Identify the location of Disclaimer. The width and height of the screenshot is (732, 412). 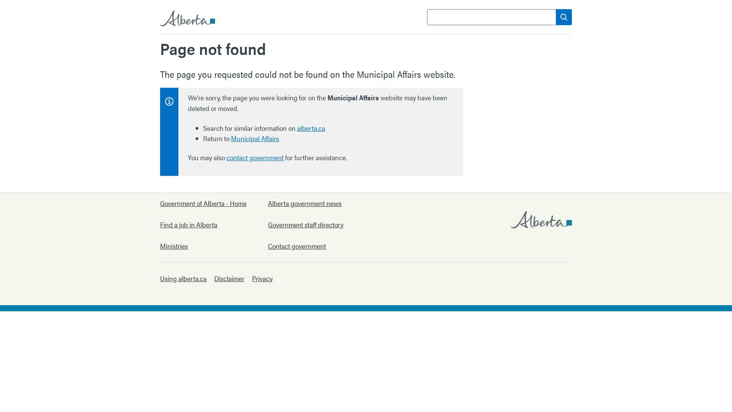
(230, 278).